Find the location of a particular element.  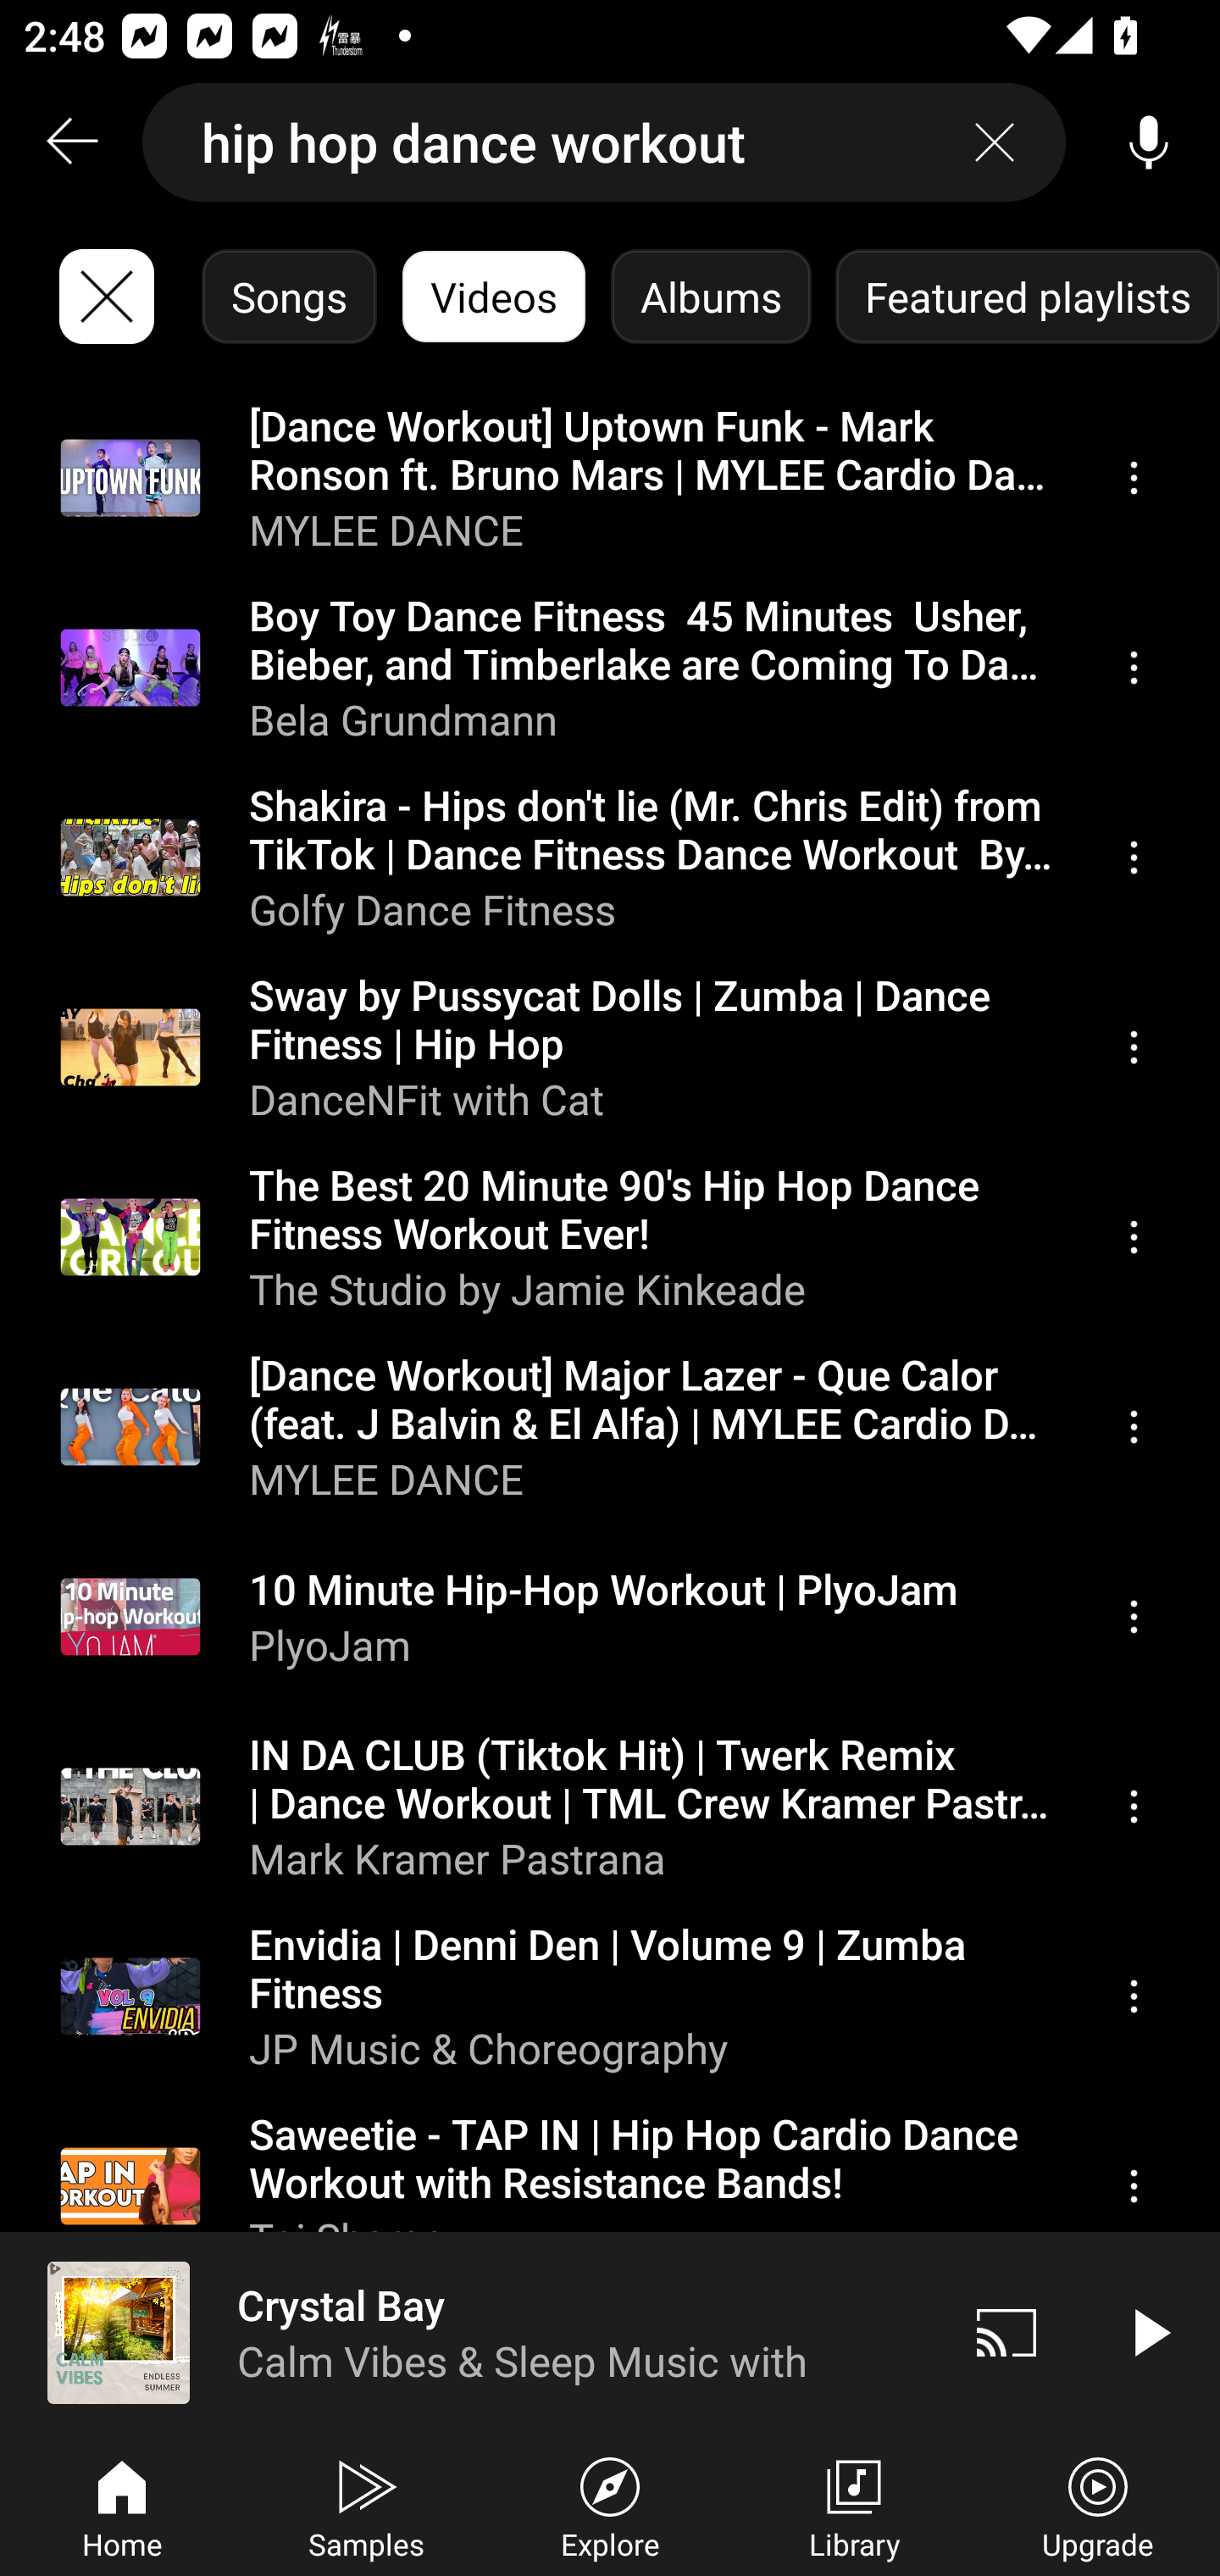

Menu is located at coordinates (1134, 1236).